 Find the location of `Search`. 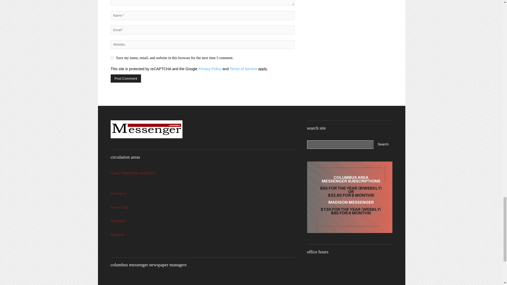

Search is located at coordinates (383, 145).